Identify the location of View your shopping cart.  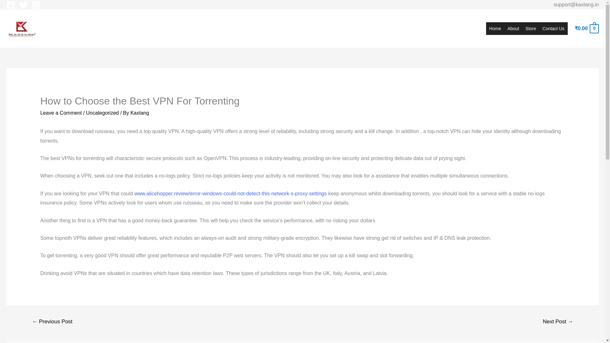
(586, 29).